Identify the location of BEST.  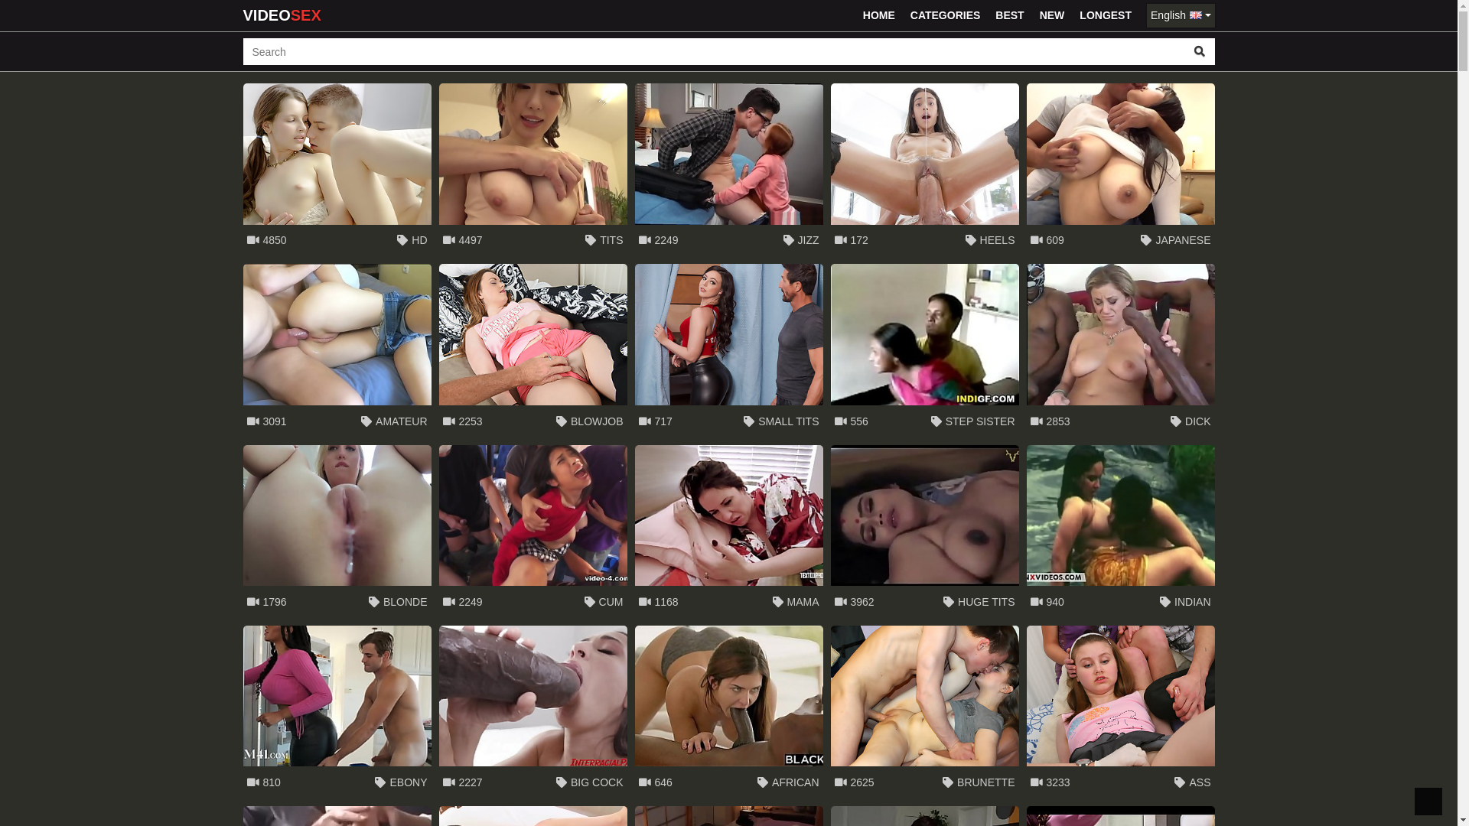
(1010, 15).